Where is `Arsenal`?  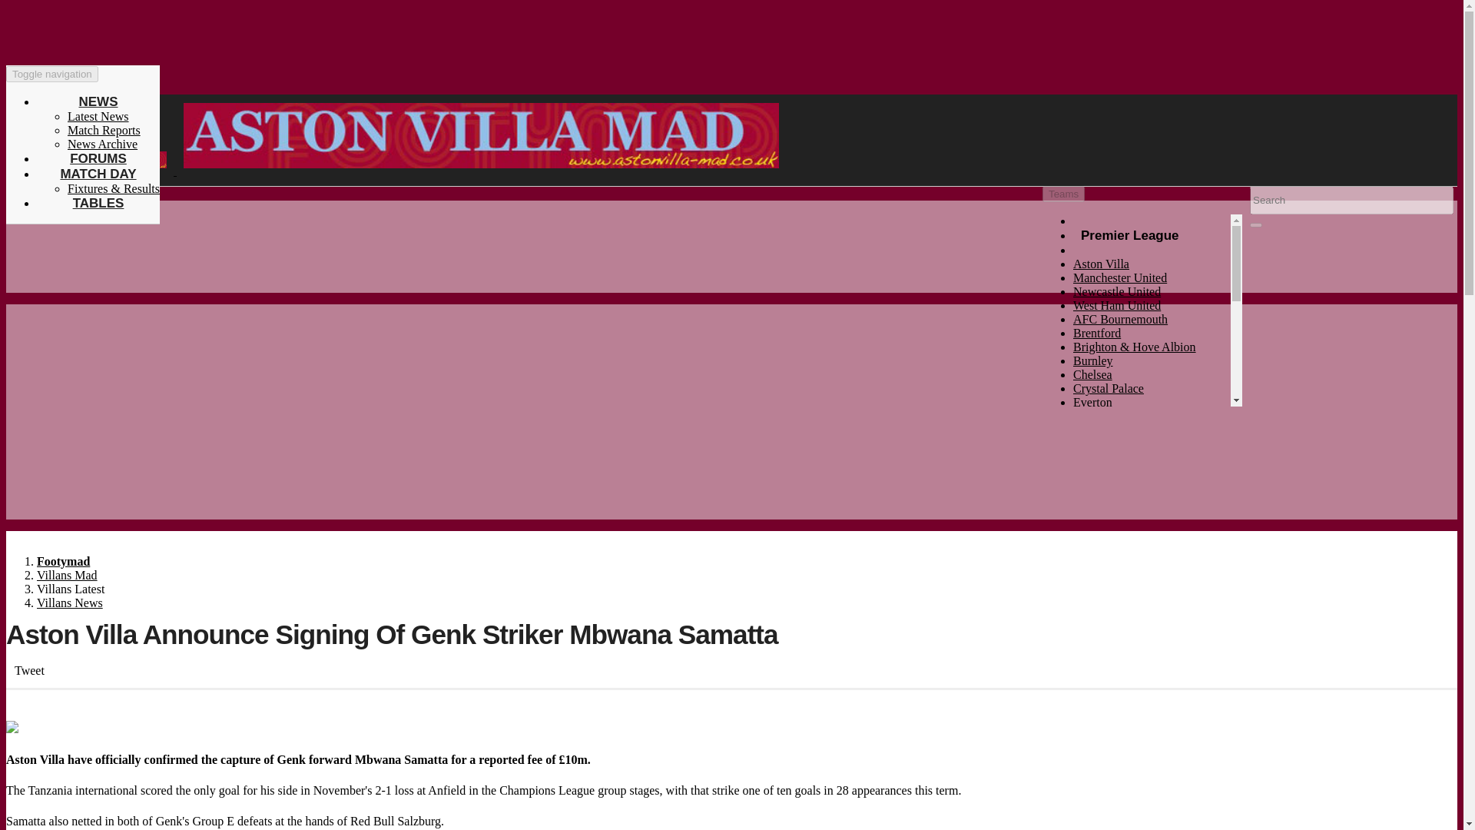 Arsenal is located at coordinates (1092, 513).